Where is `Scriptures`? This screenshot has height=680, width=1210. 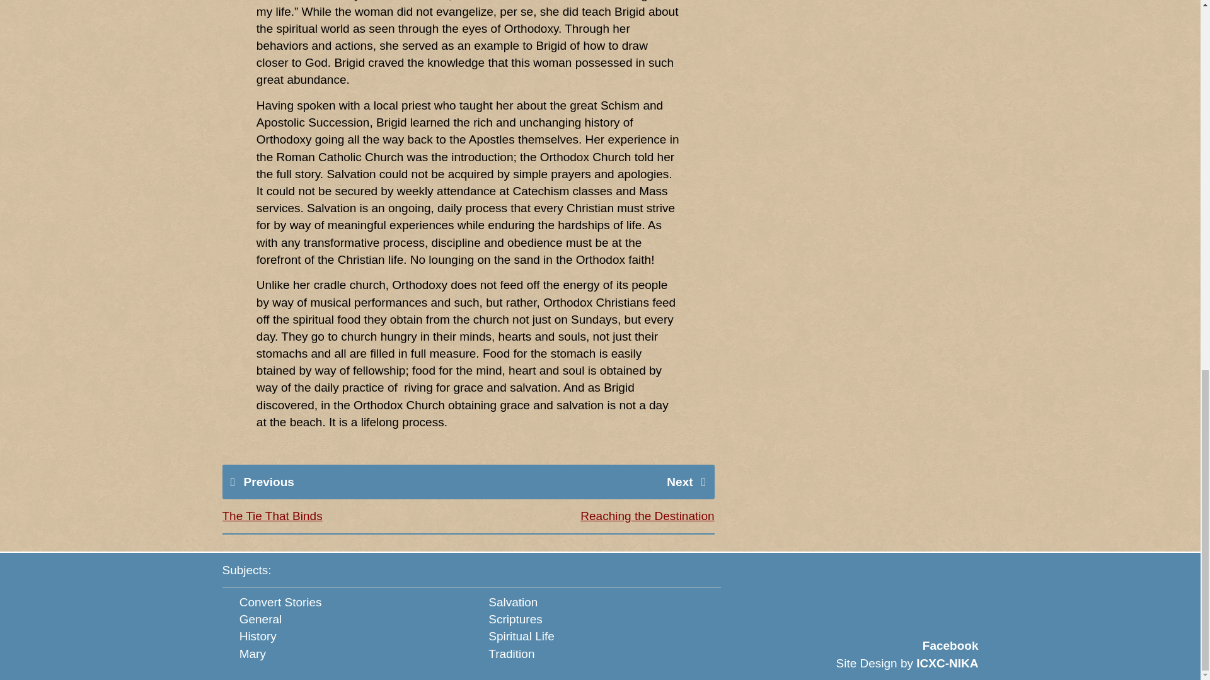 Scriptures is located at coordinates (516, 619).